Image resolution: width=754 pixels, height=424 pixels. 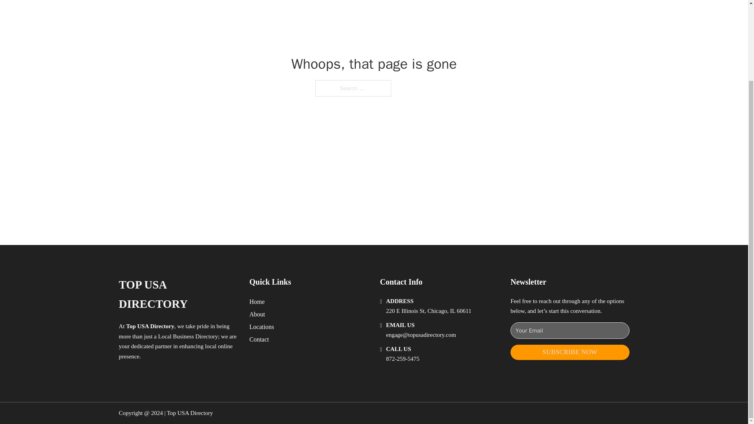 I want to click on Contact, so click(x=259, y=339).